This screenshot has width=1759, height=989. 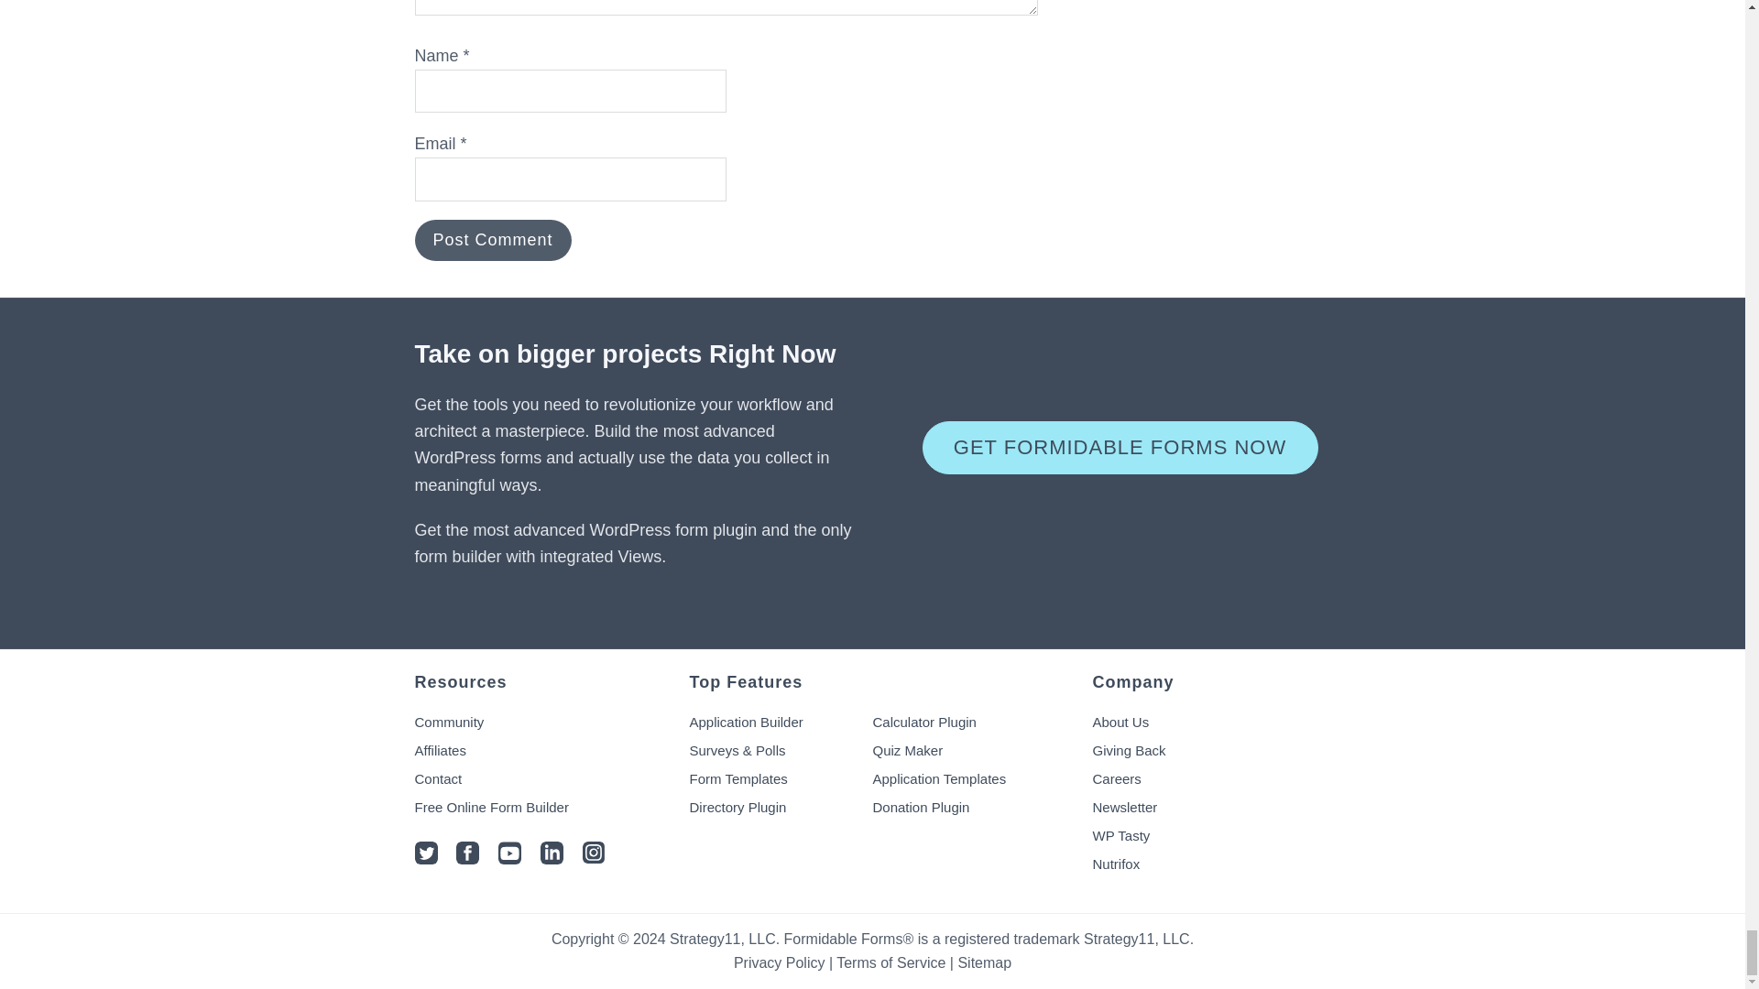 I want to click on Get Formidable Forms Now, so click(x=1120, y=448).